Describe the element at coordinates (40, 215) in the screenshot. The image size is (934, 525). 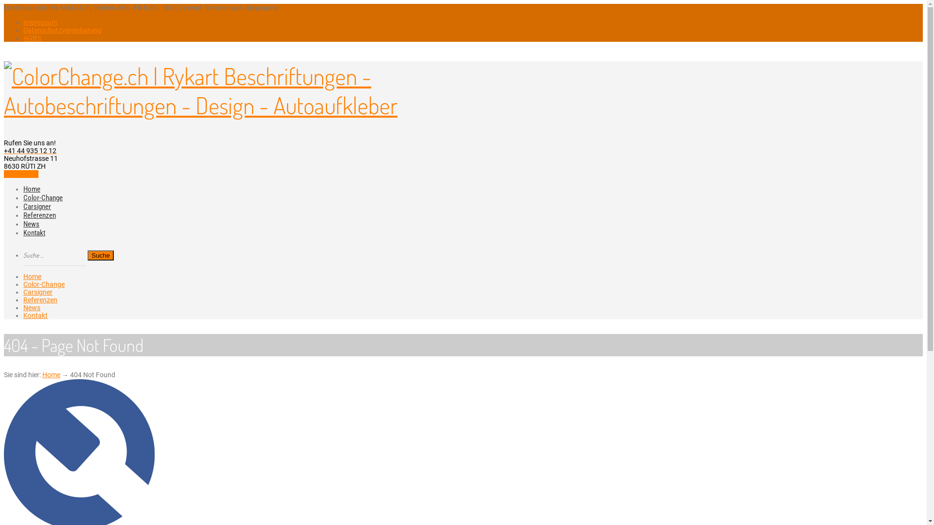
I see `Referenzen` at that location.